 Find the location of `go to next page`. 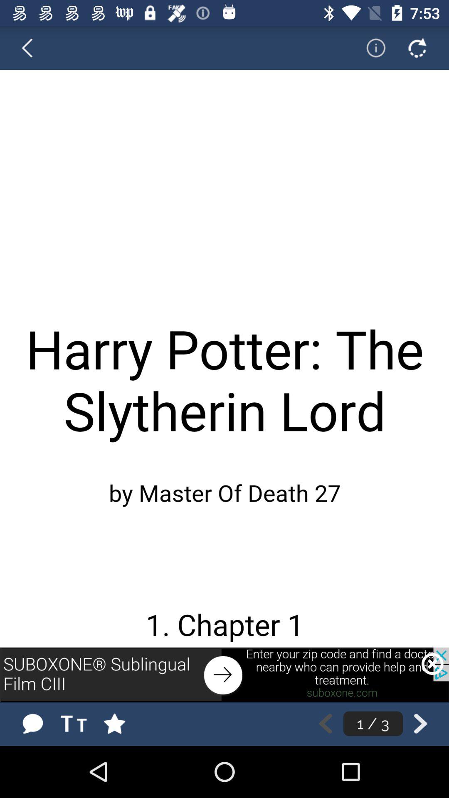

go to next page is located at coordinates (421, 723).